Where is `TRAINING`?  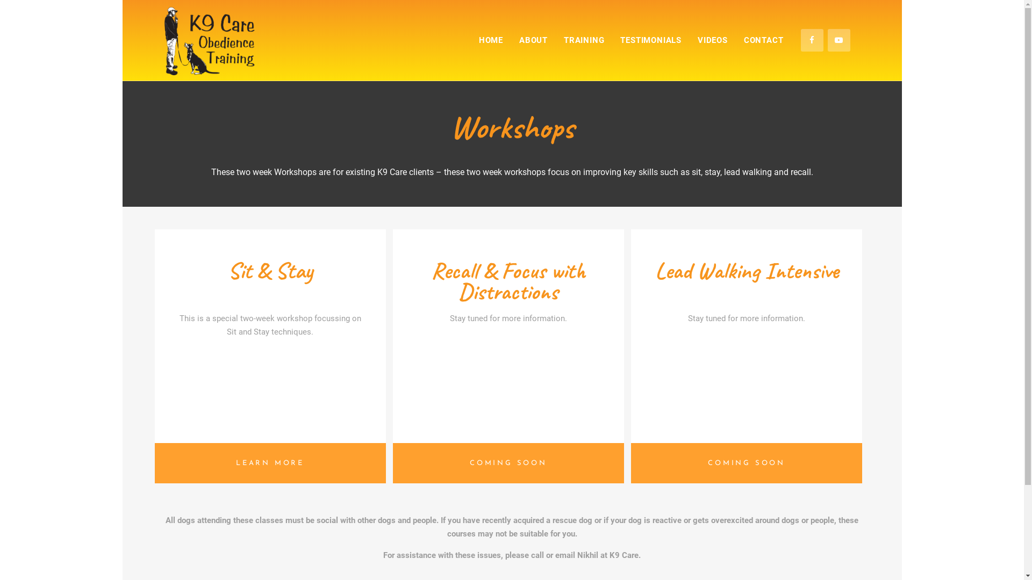
TRAINING is located at coordinates (584, 40).